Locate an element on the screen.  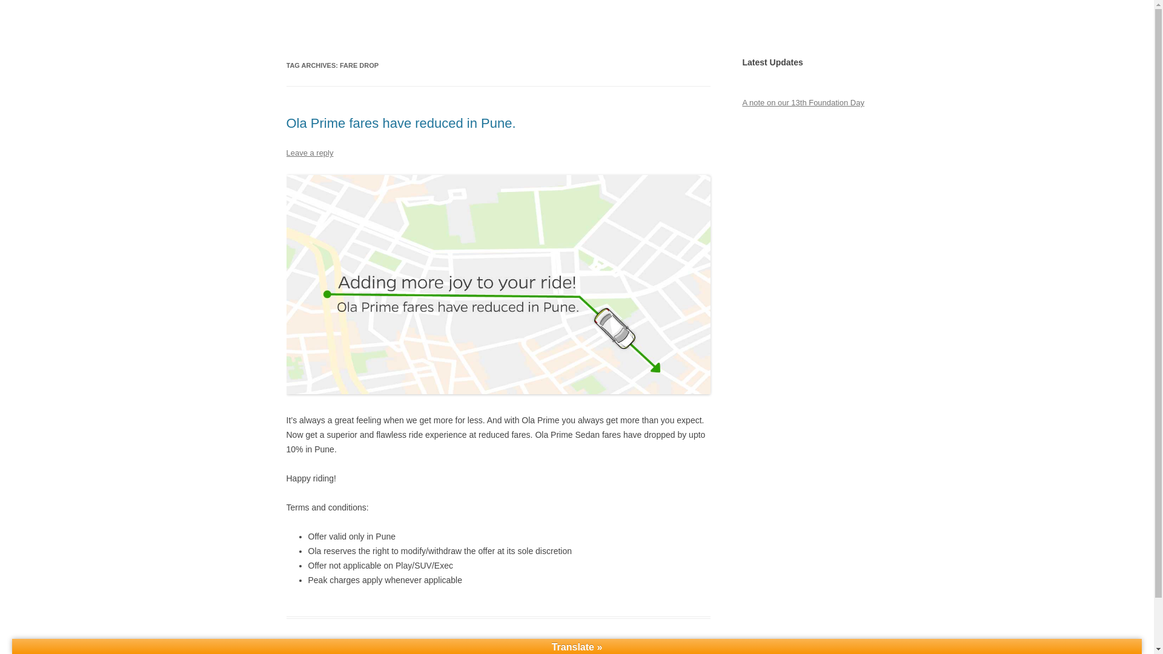
Leave a reply is located at coordinates (309, 153).